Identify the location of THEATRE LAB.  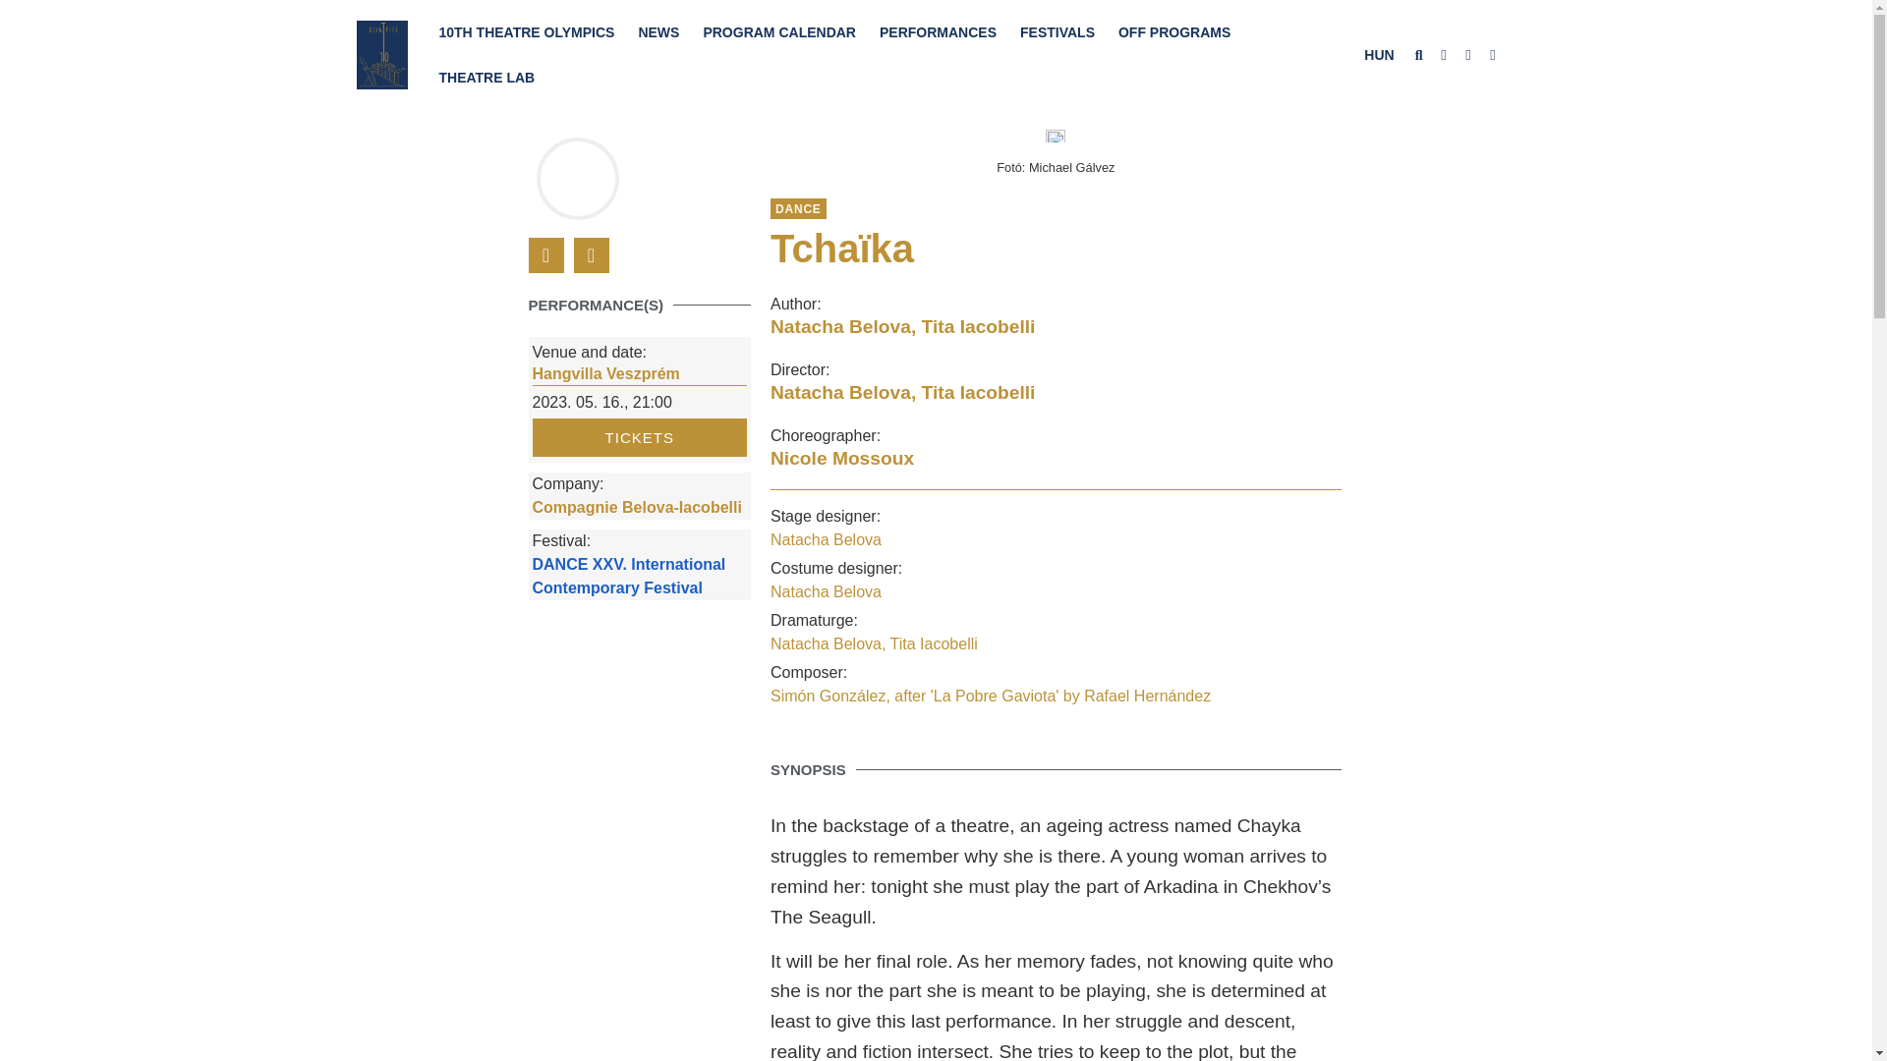
(486, 77).